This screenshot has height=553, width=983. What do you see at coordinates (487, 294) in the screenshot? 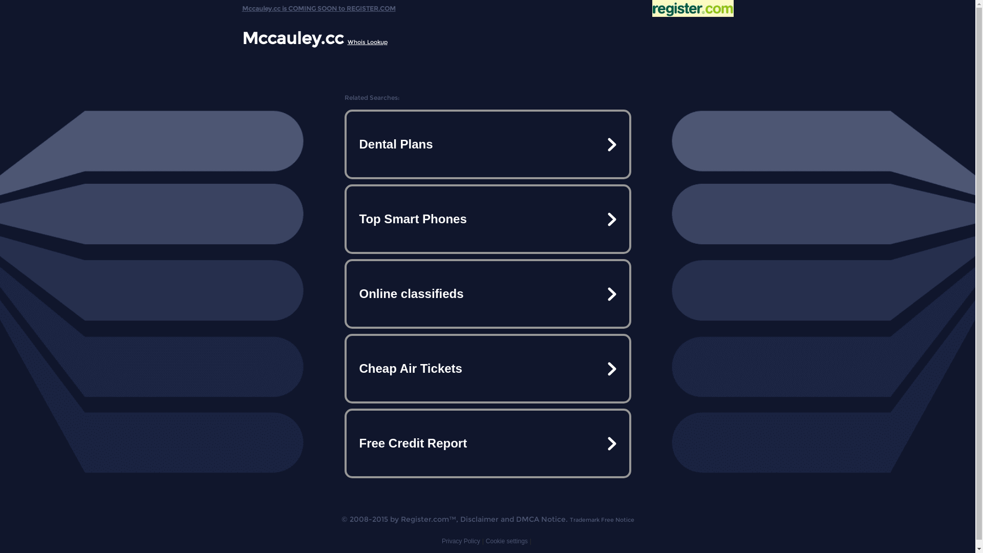
I see `Online classifieds` at bounding box center [487, 294].